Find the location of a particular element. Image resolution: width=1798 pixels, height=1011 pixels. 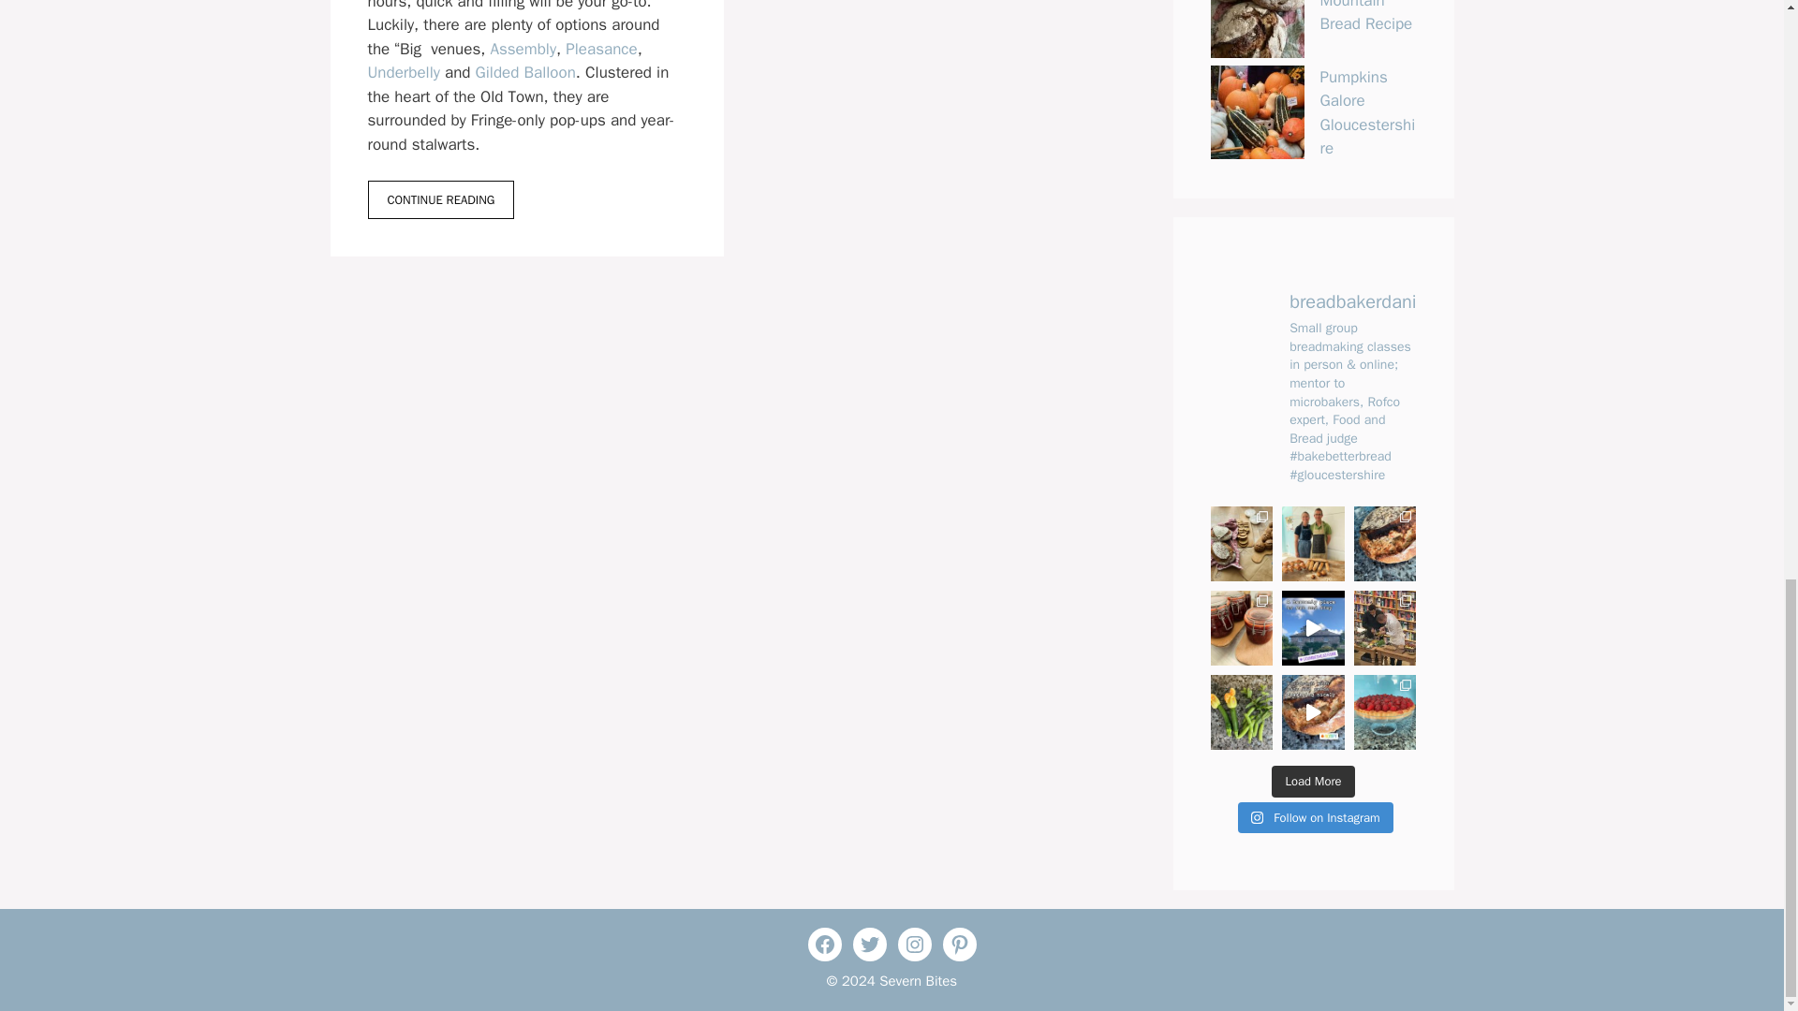

Top Tips for Edinburgh Fringe Eating and Drinking is located at coordinates (440, 200).